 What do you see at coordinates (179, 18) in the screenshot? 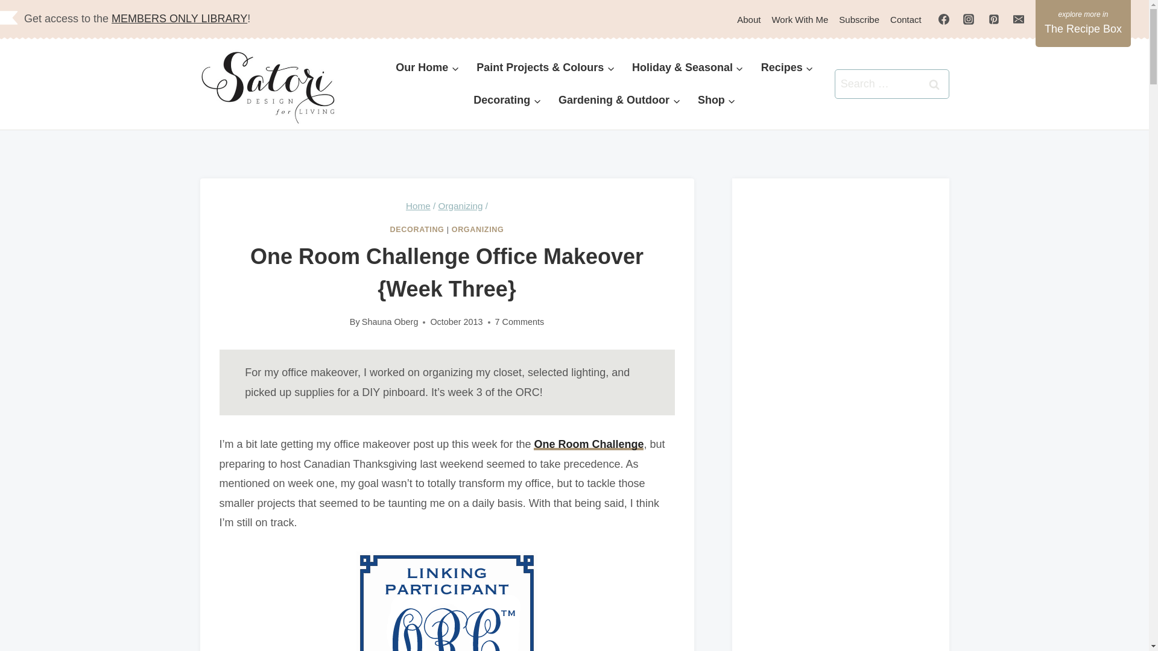
I see `MEMBERS ONLY LIBRARY` at bounding box center [179, 18].